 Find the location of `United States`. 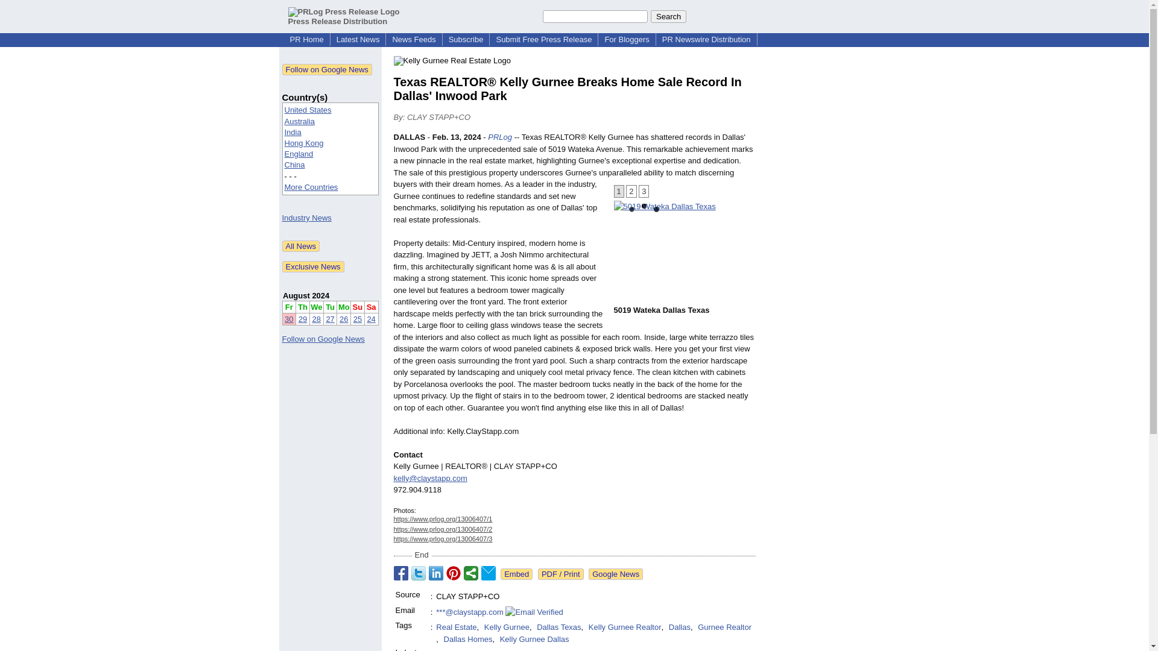

United States is located at coordinates (308, 110).